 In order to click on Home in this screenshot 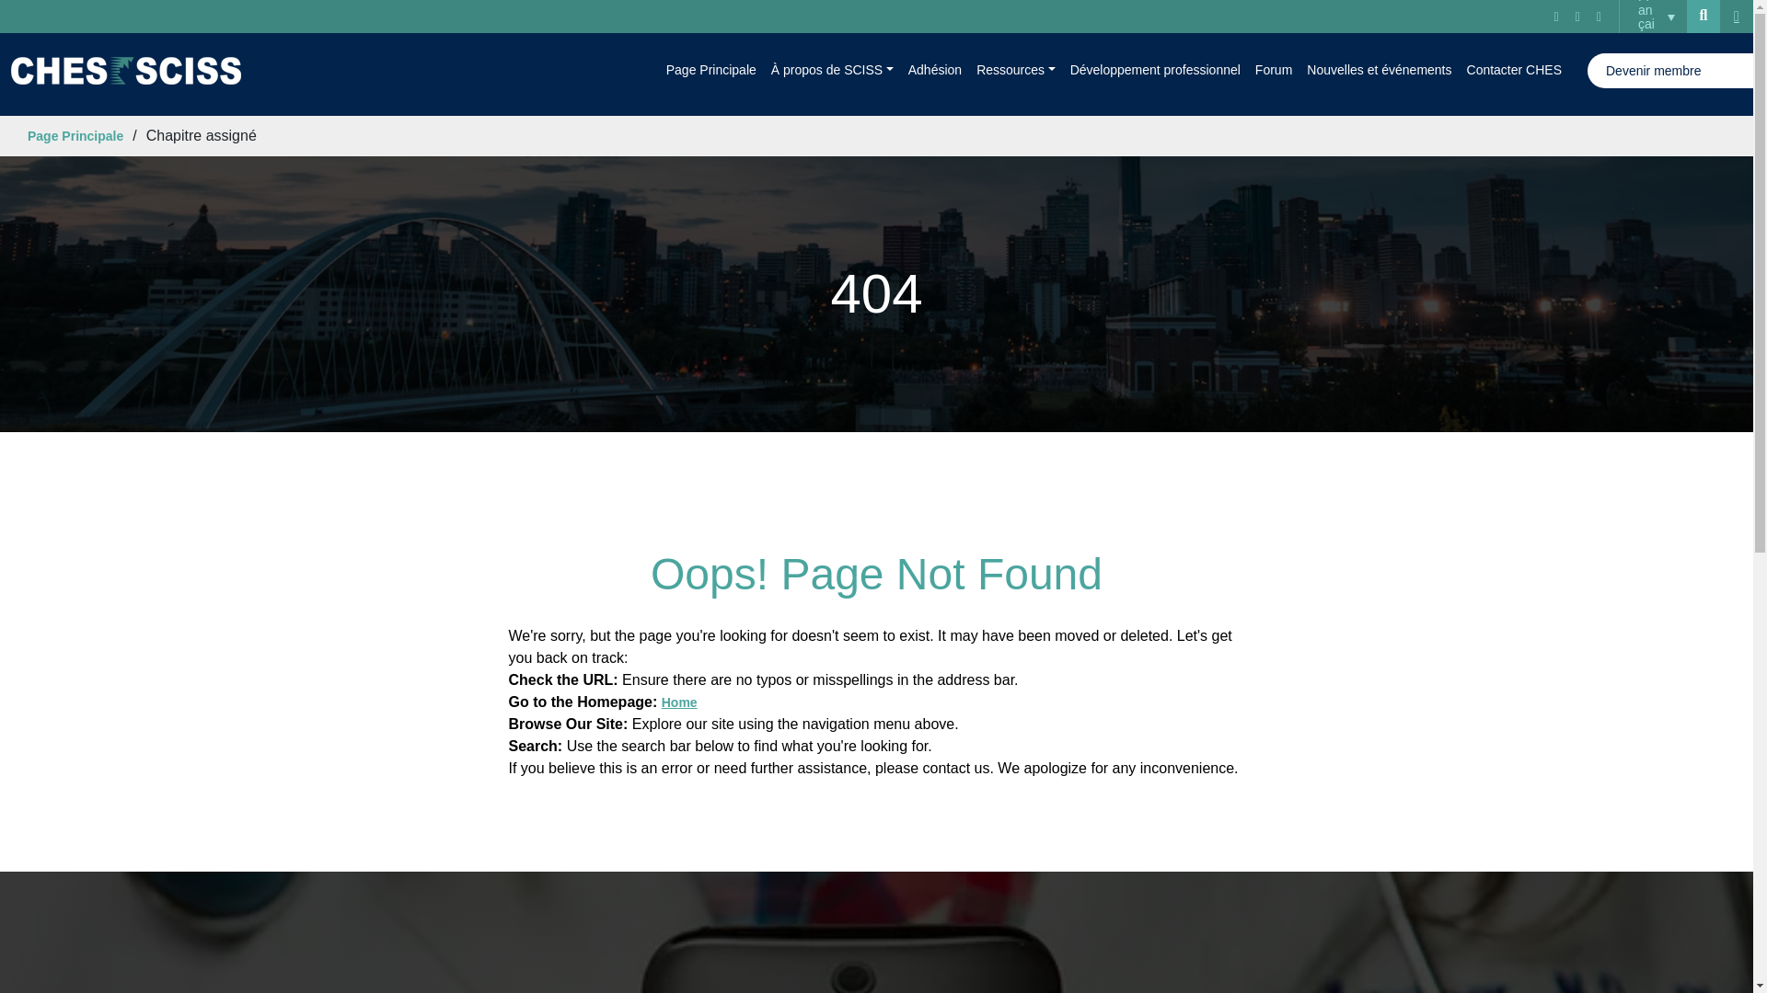, I will do `click(679, 702)`.